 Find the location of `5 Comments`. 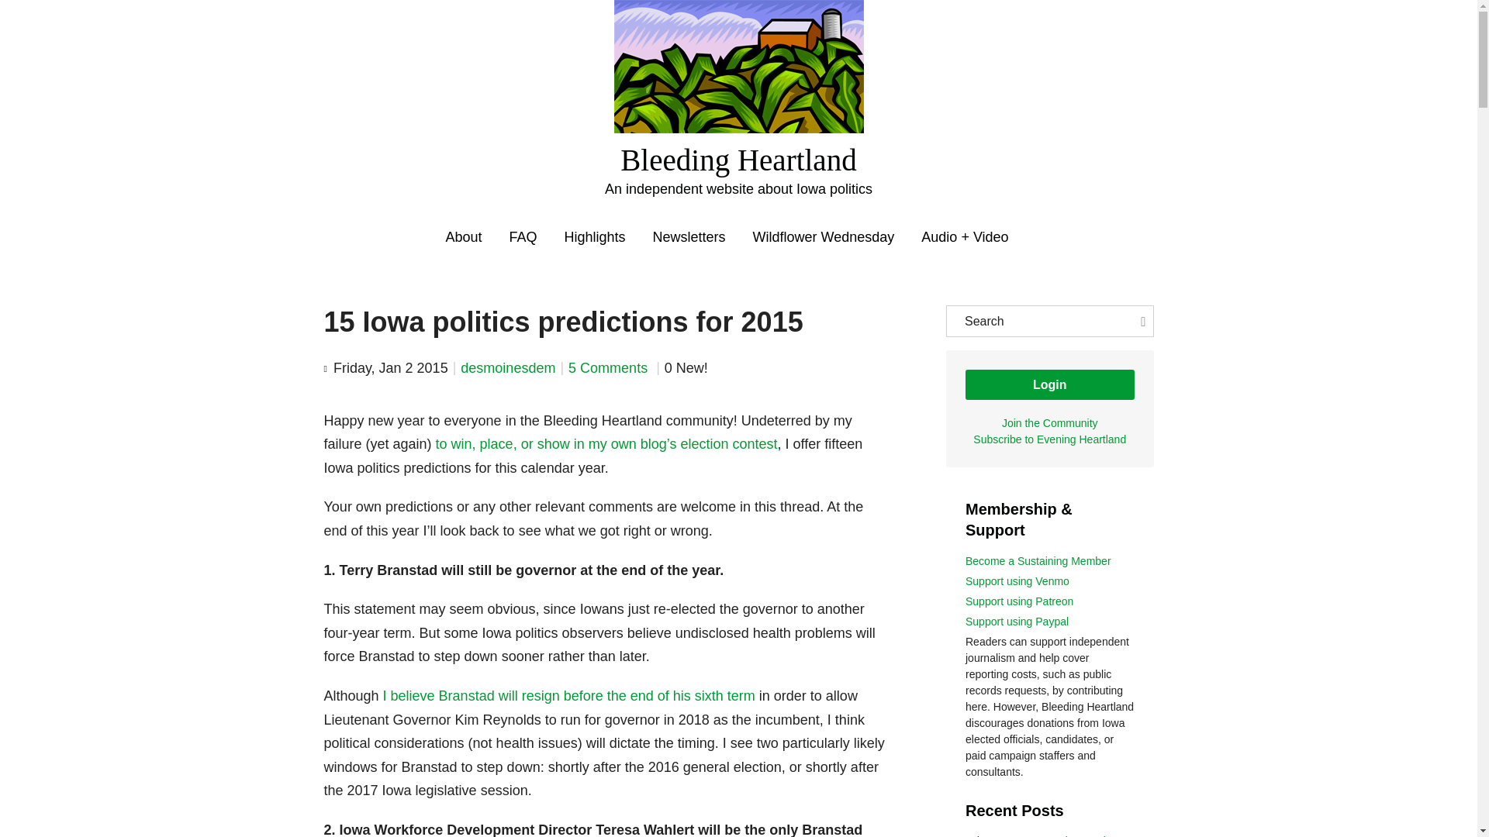

5 Comments is located at coordinates (610, 367).